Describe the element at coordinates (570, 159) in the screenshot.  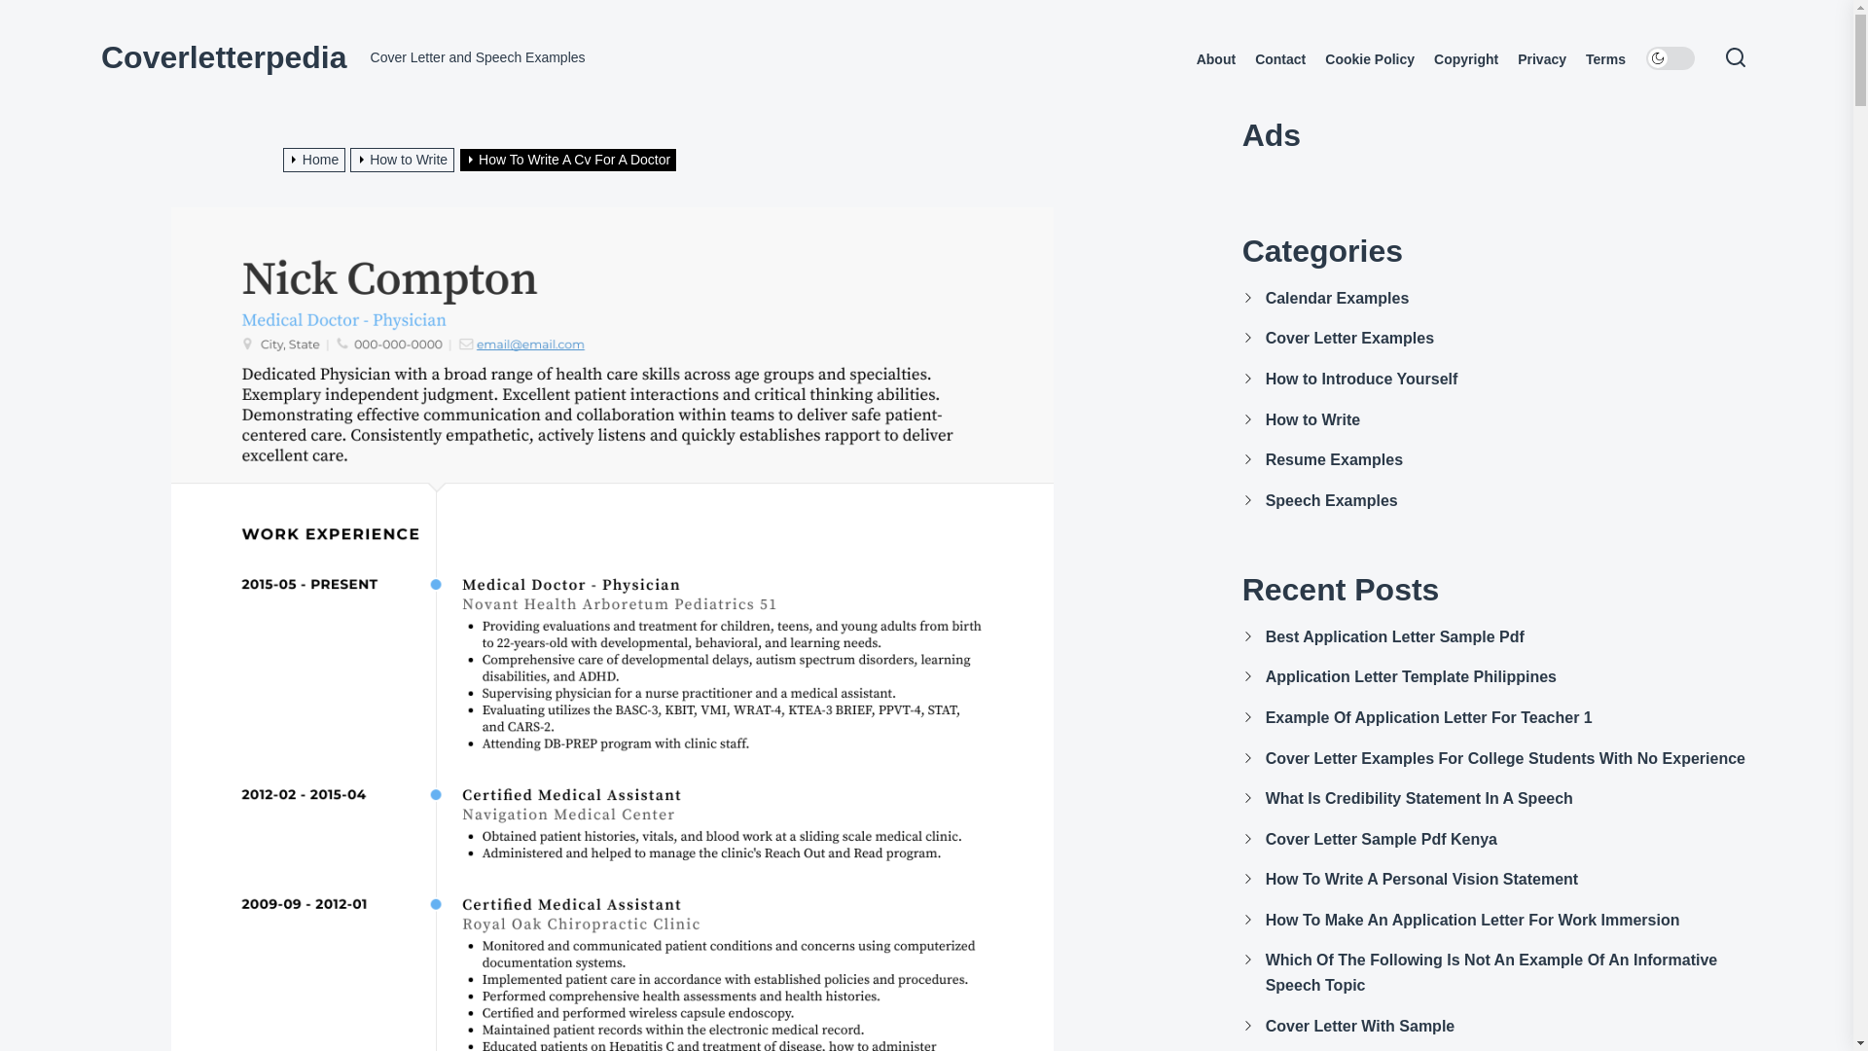
I see `How To Write A Cv For A Doctor` at that location.